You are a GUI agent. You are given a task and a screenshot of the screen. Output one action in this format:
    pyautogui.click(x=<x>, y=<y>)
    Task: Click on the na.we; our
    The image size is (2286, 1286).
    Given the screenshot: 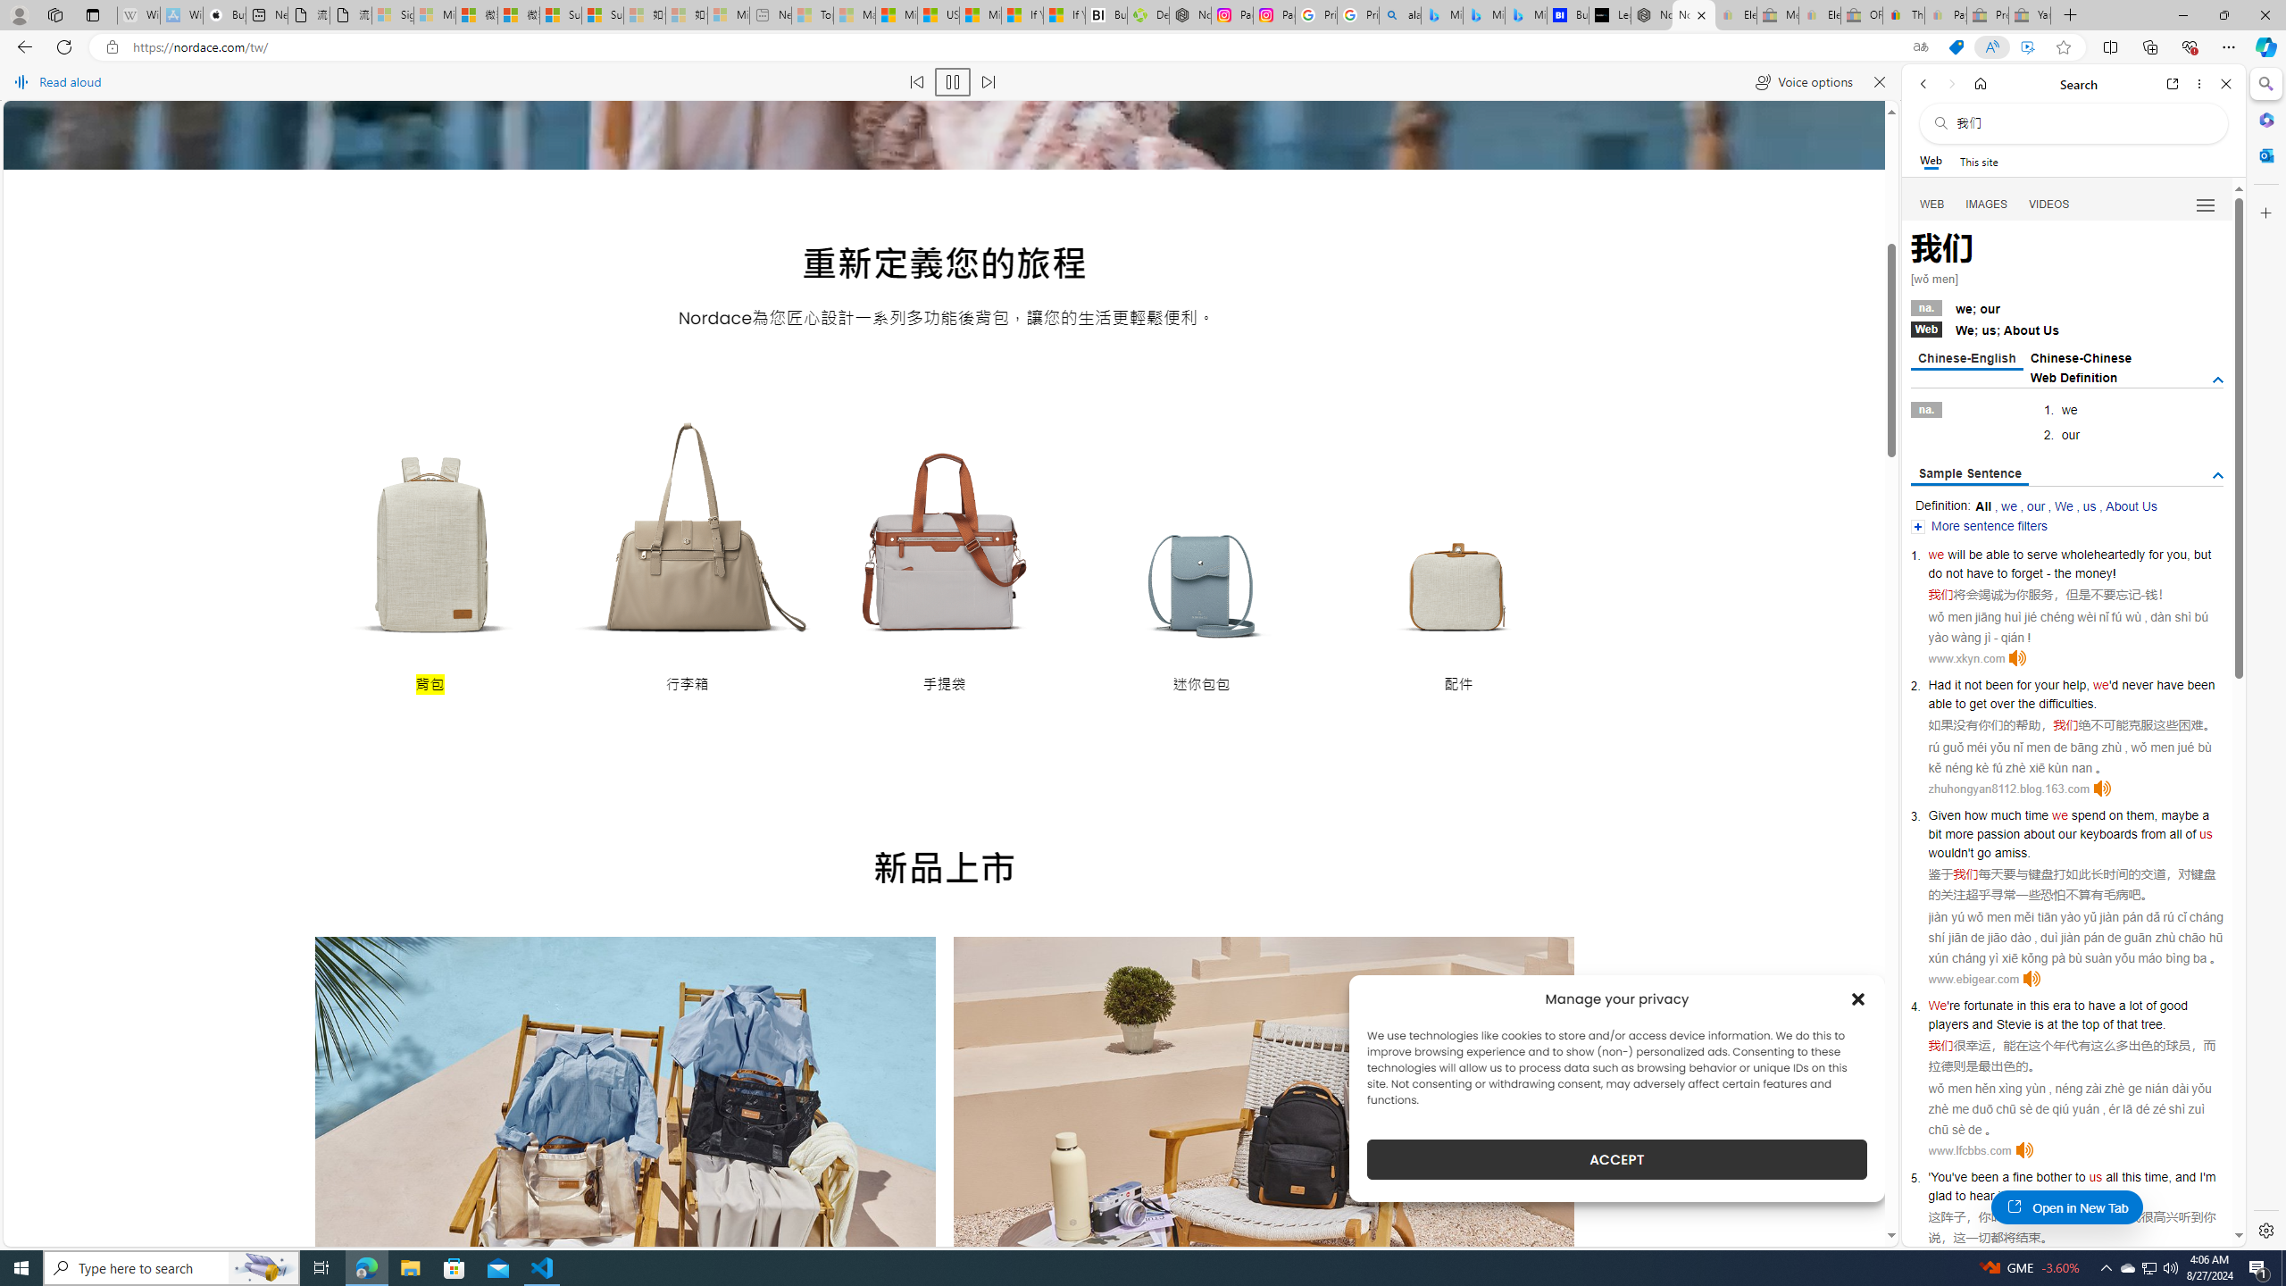 What is the action you would take?
    pyautogui.click(x=2067, y=307)
    